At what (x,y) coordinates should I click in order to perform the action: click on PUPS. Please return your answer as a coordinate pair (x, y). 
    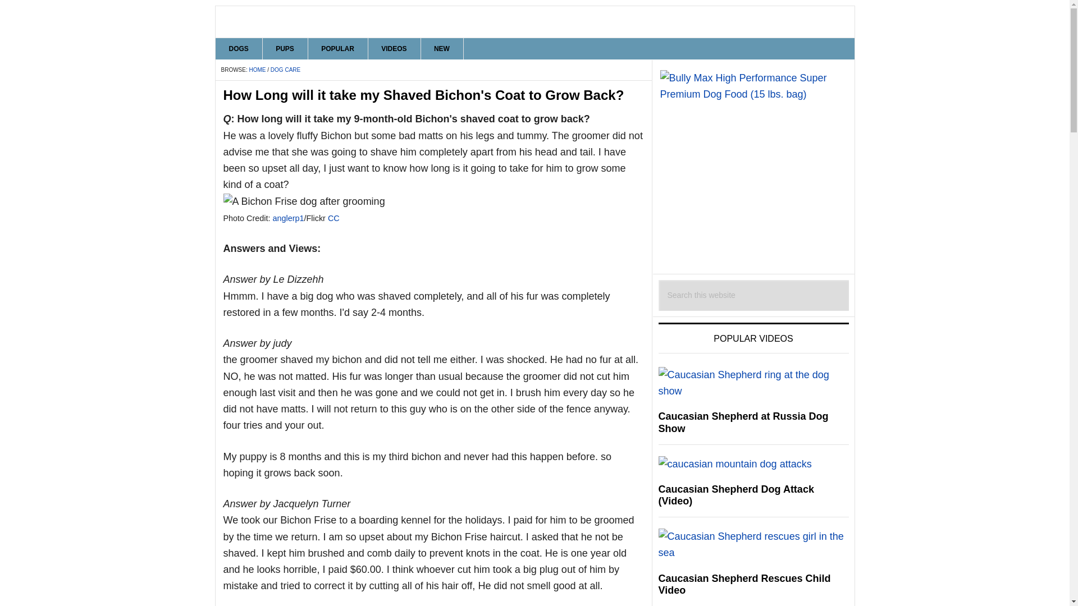
    Looking at the image, I should click on (285, 48).